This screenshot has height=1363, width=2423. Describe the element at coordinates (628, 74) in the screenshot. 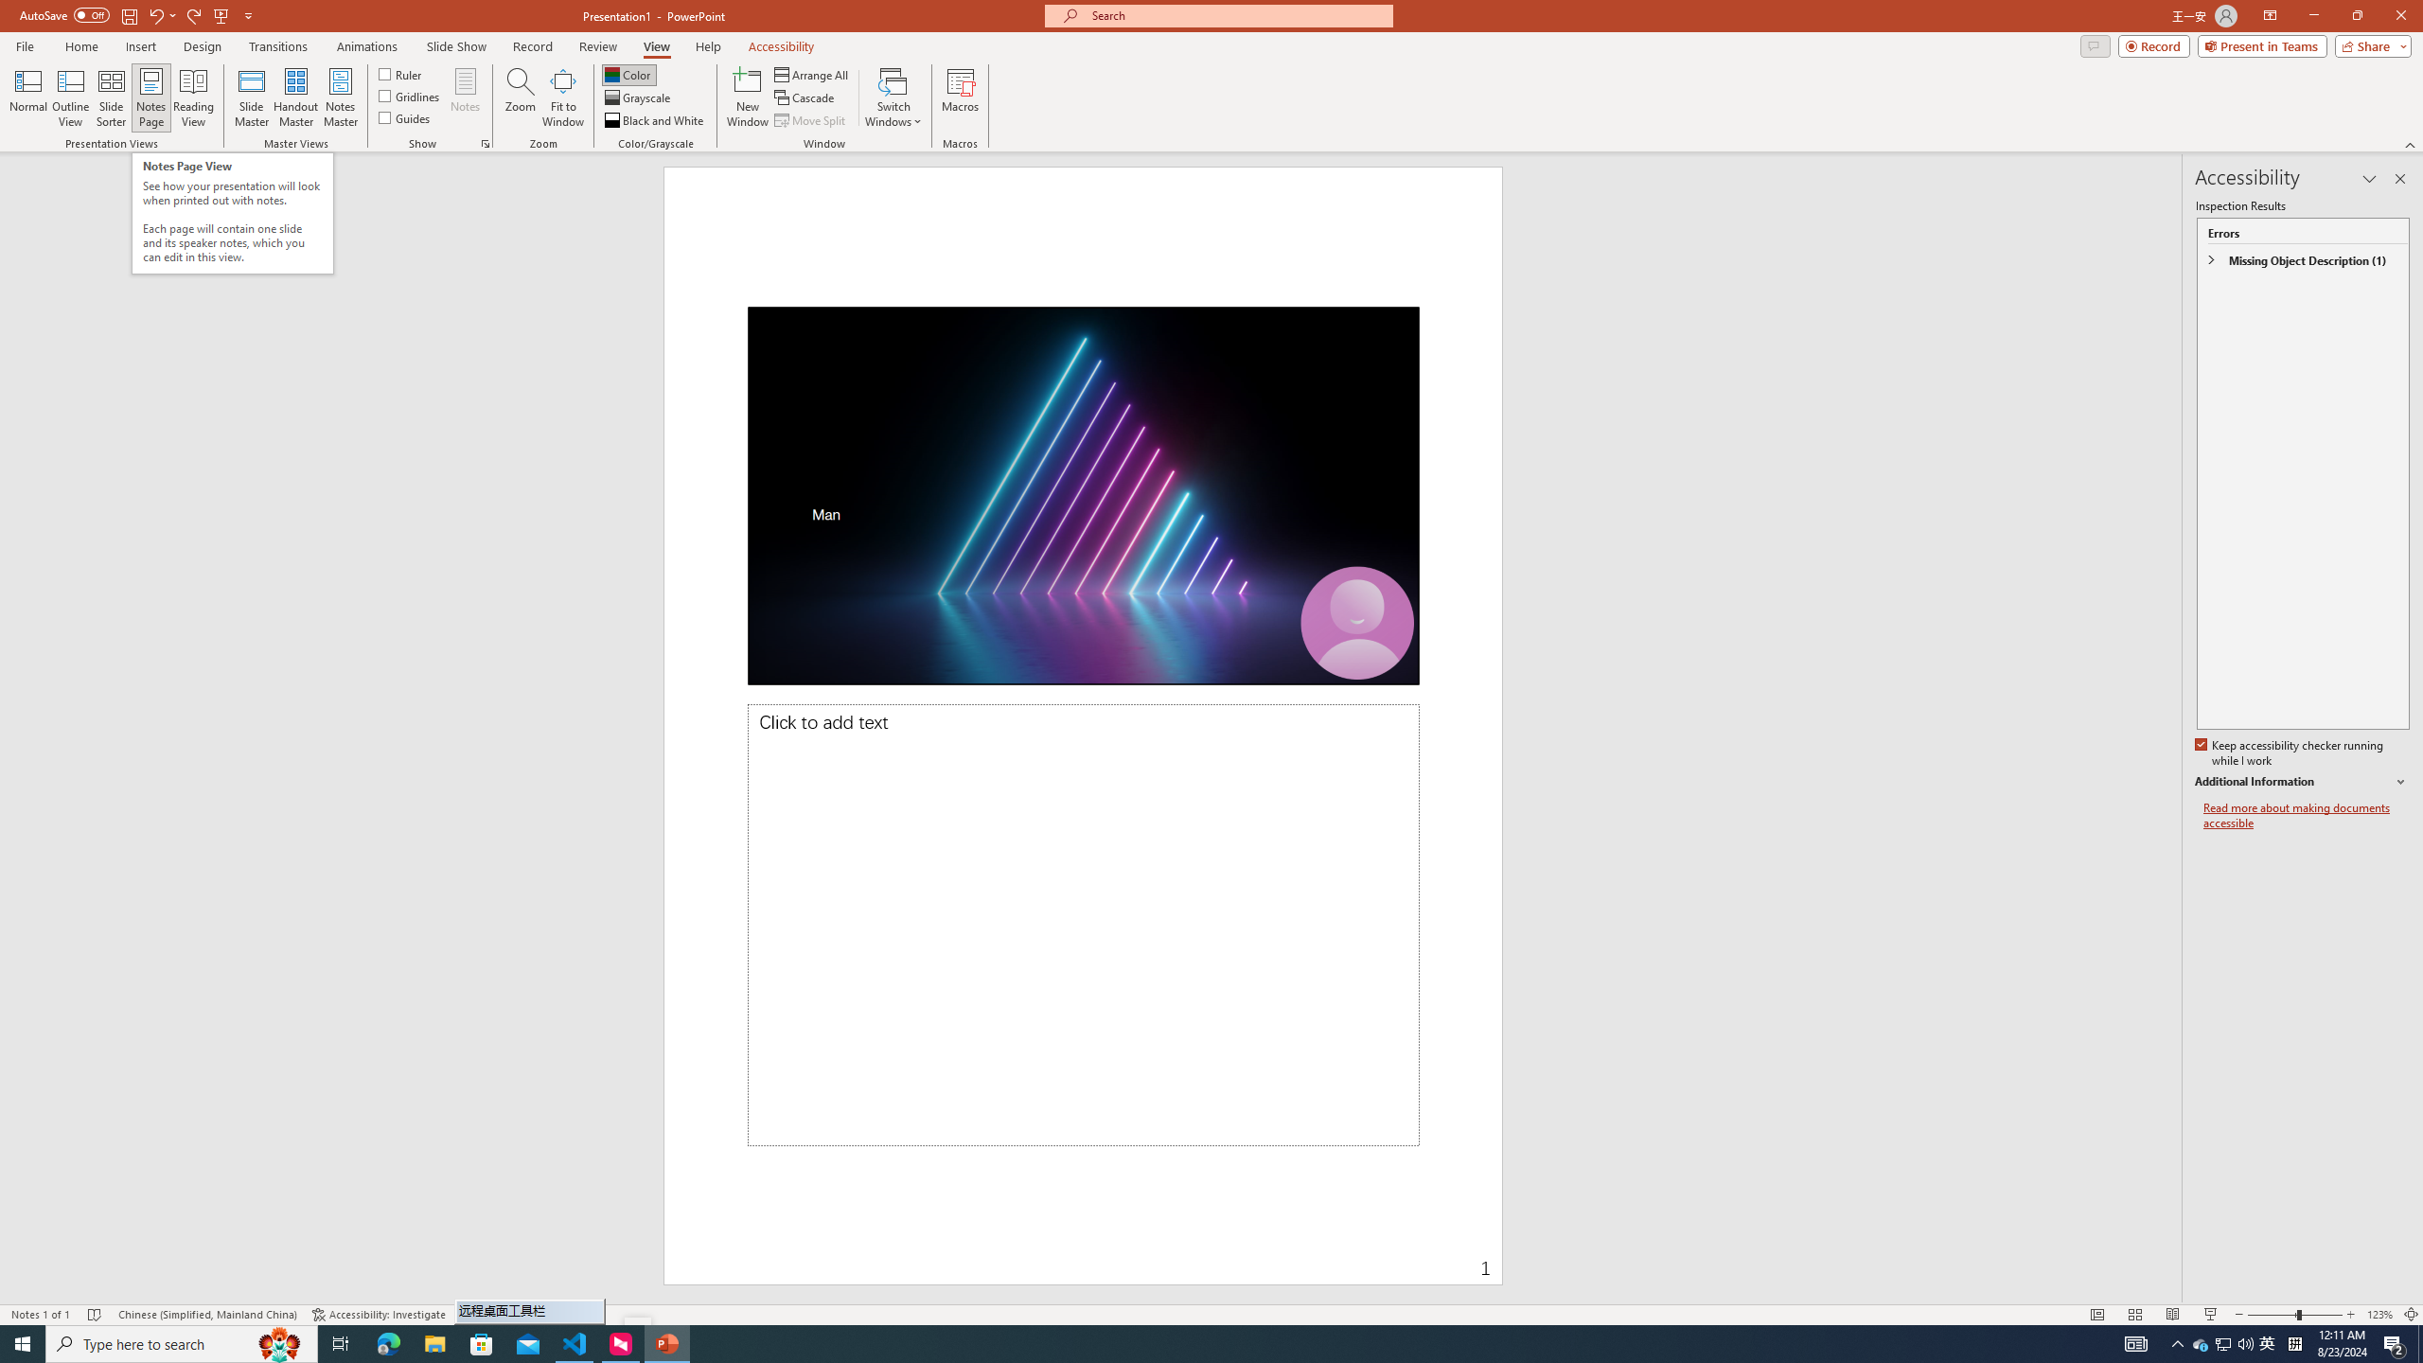

I see `Color` at that location.